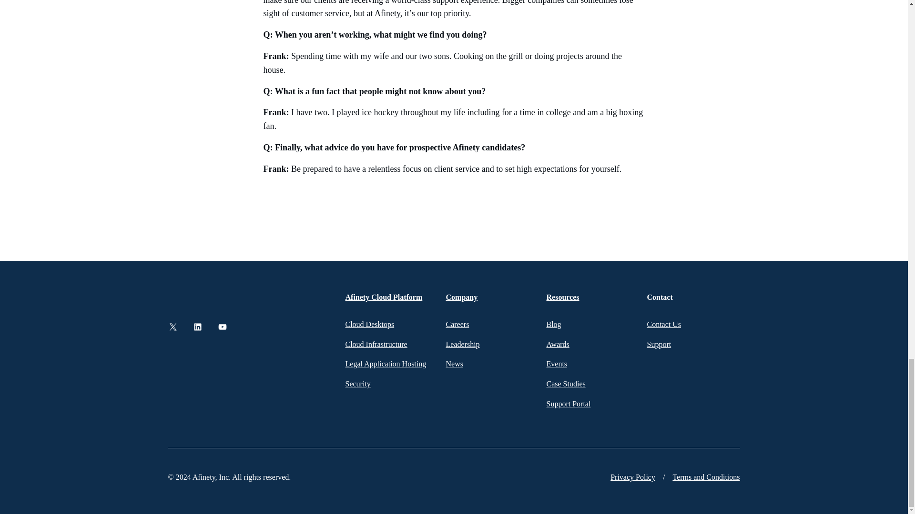 This screenshot has width=915, height=514. I want to click on Security, so click(357, 384).